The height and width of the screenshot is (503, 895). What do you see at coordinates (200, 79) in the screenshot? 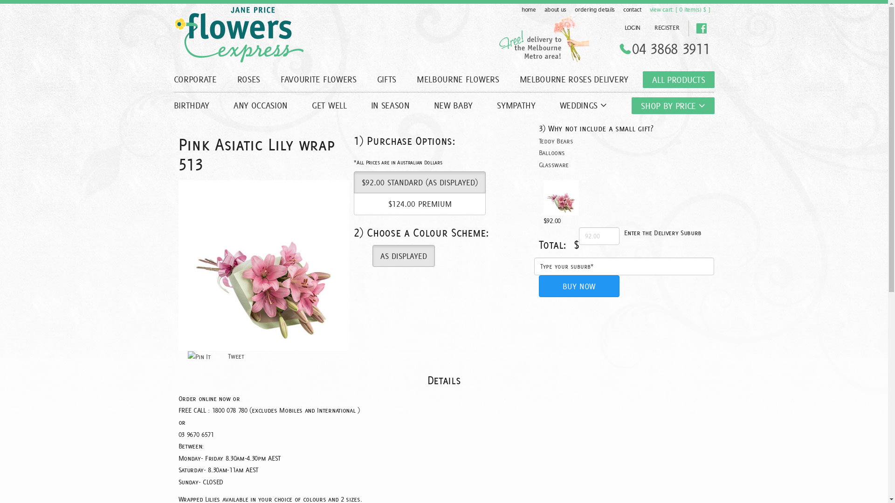
I see `CORPORATE` at bounding box center [200, 79].